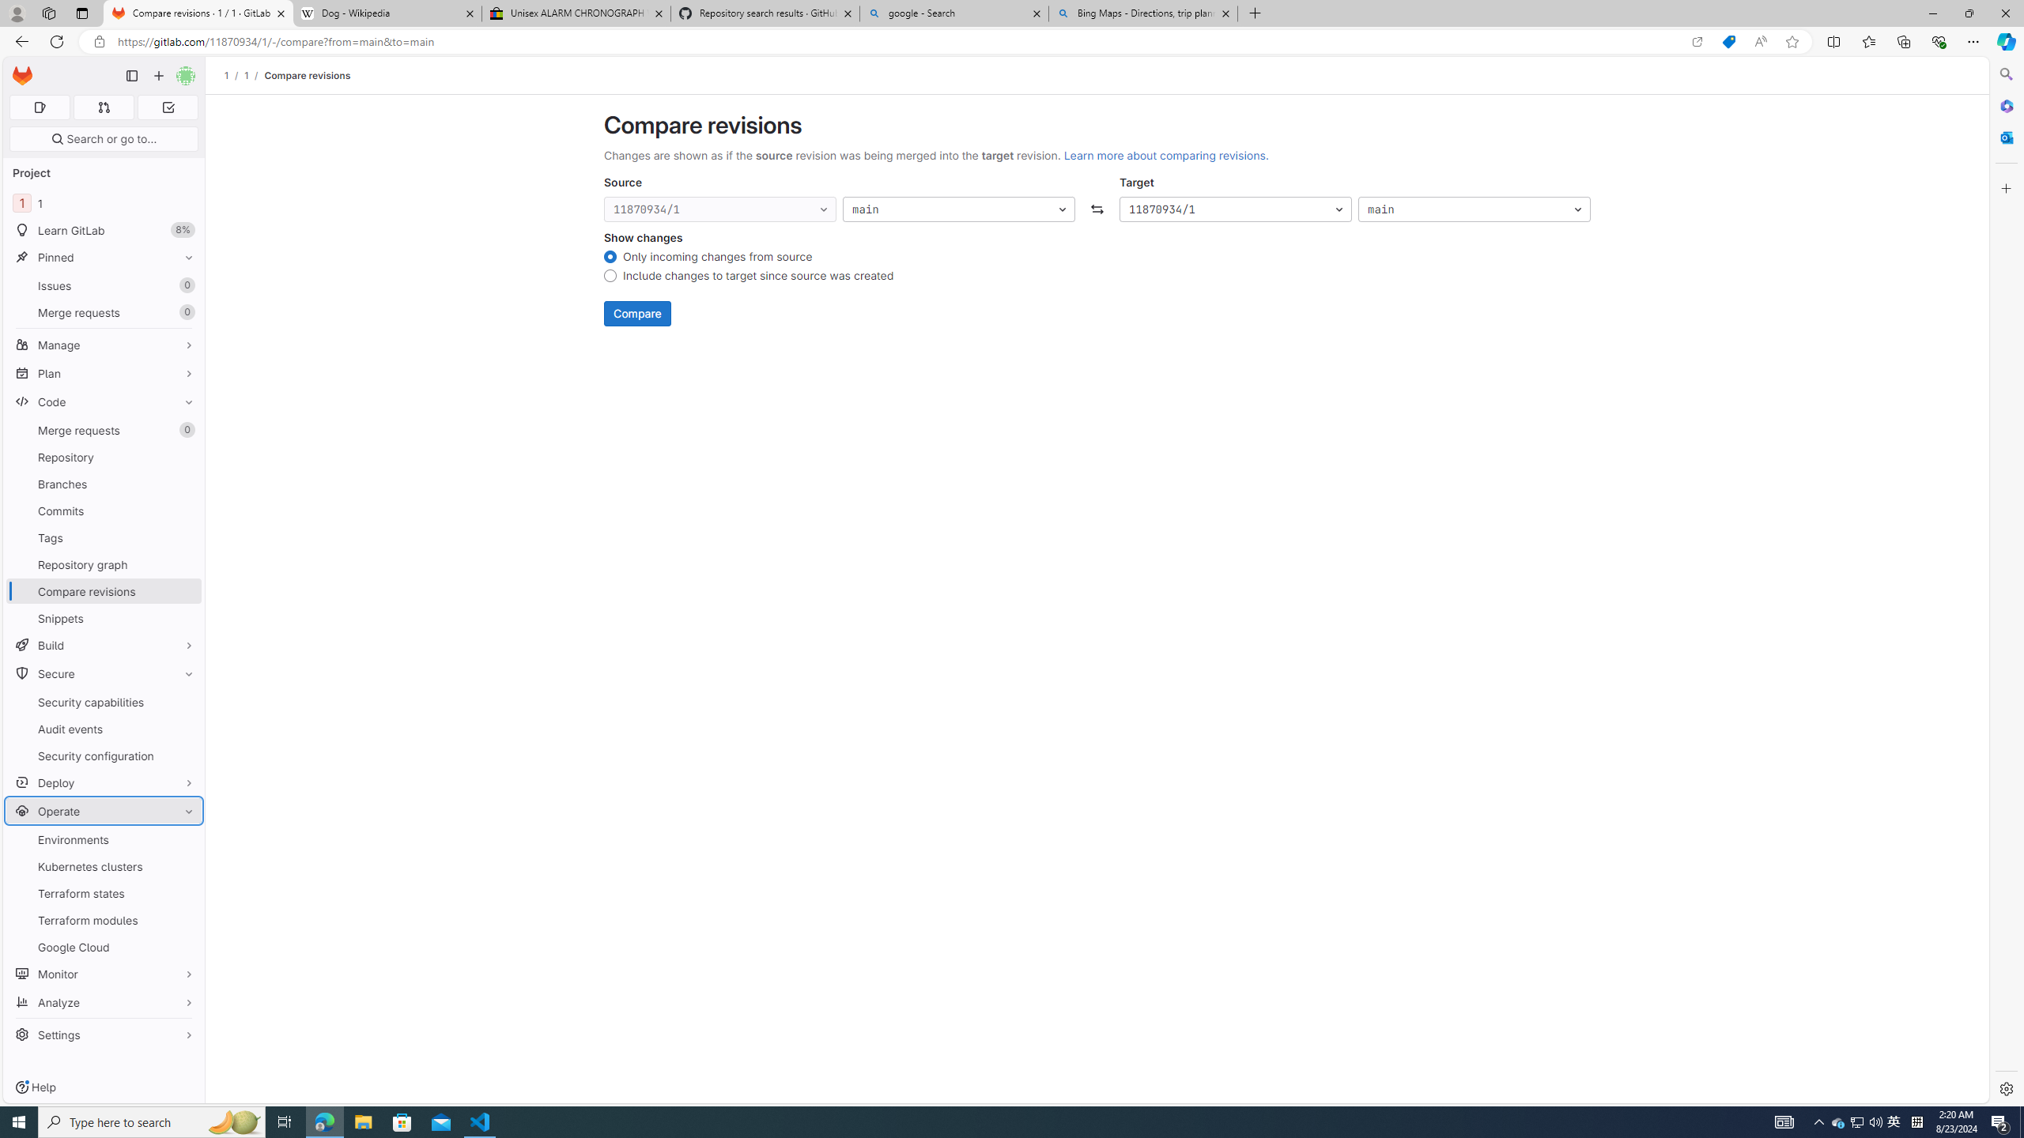 Image resolution: width=2024 pixels, height=1138 pixels. What do you see at coordinates (386, 13) in the screenshot?
I see `Dog - Wikipedia` at bounding box center [386, 13].